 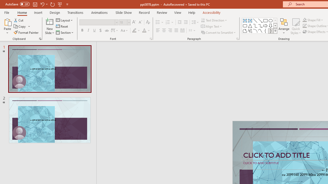 I want to click on Freeform: Scribble, so click(x=250, y=31).